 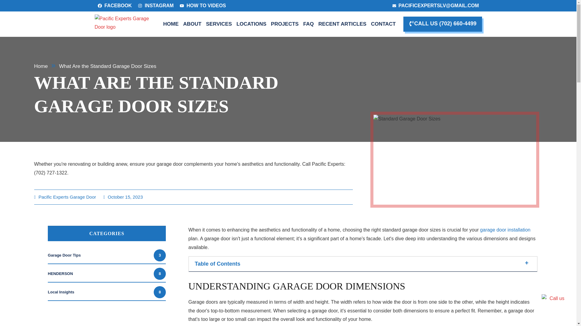 I want to click on LOCATIONS, so click(x=251, y=24).